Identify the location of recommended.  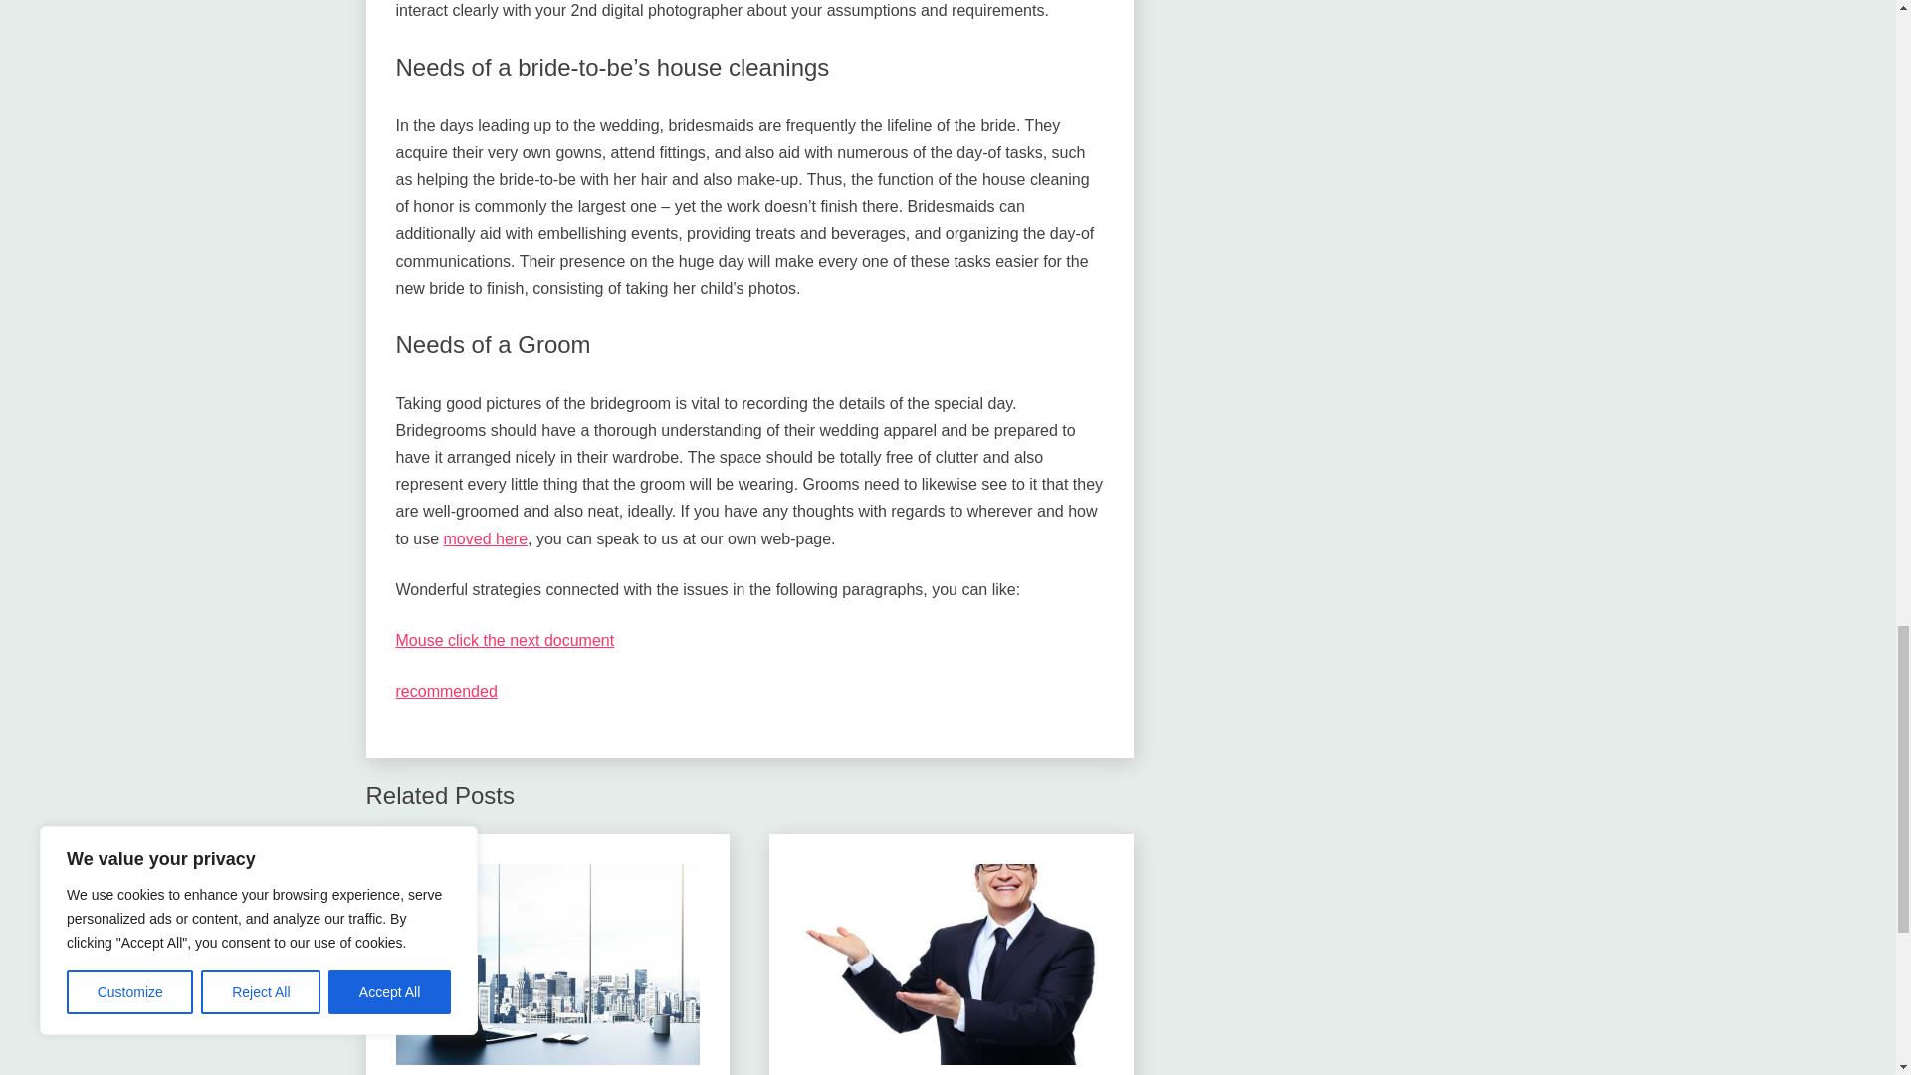
(446, 691).